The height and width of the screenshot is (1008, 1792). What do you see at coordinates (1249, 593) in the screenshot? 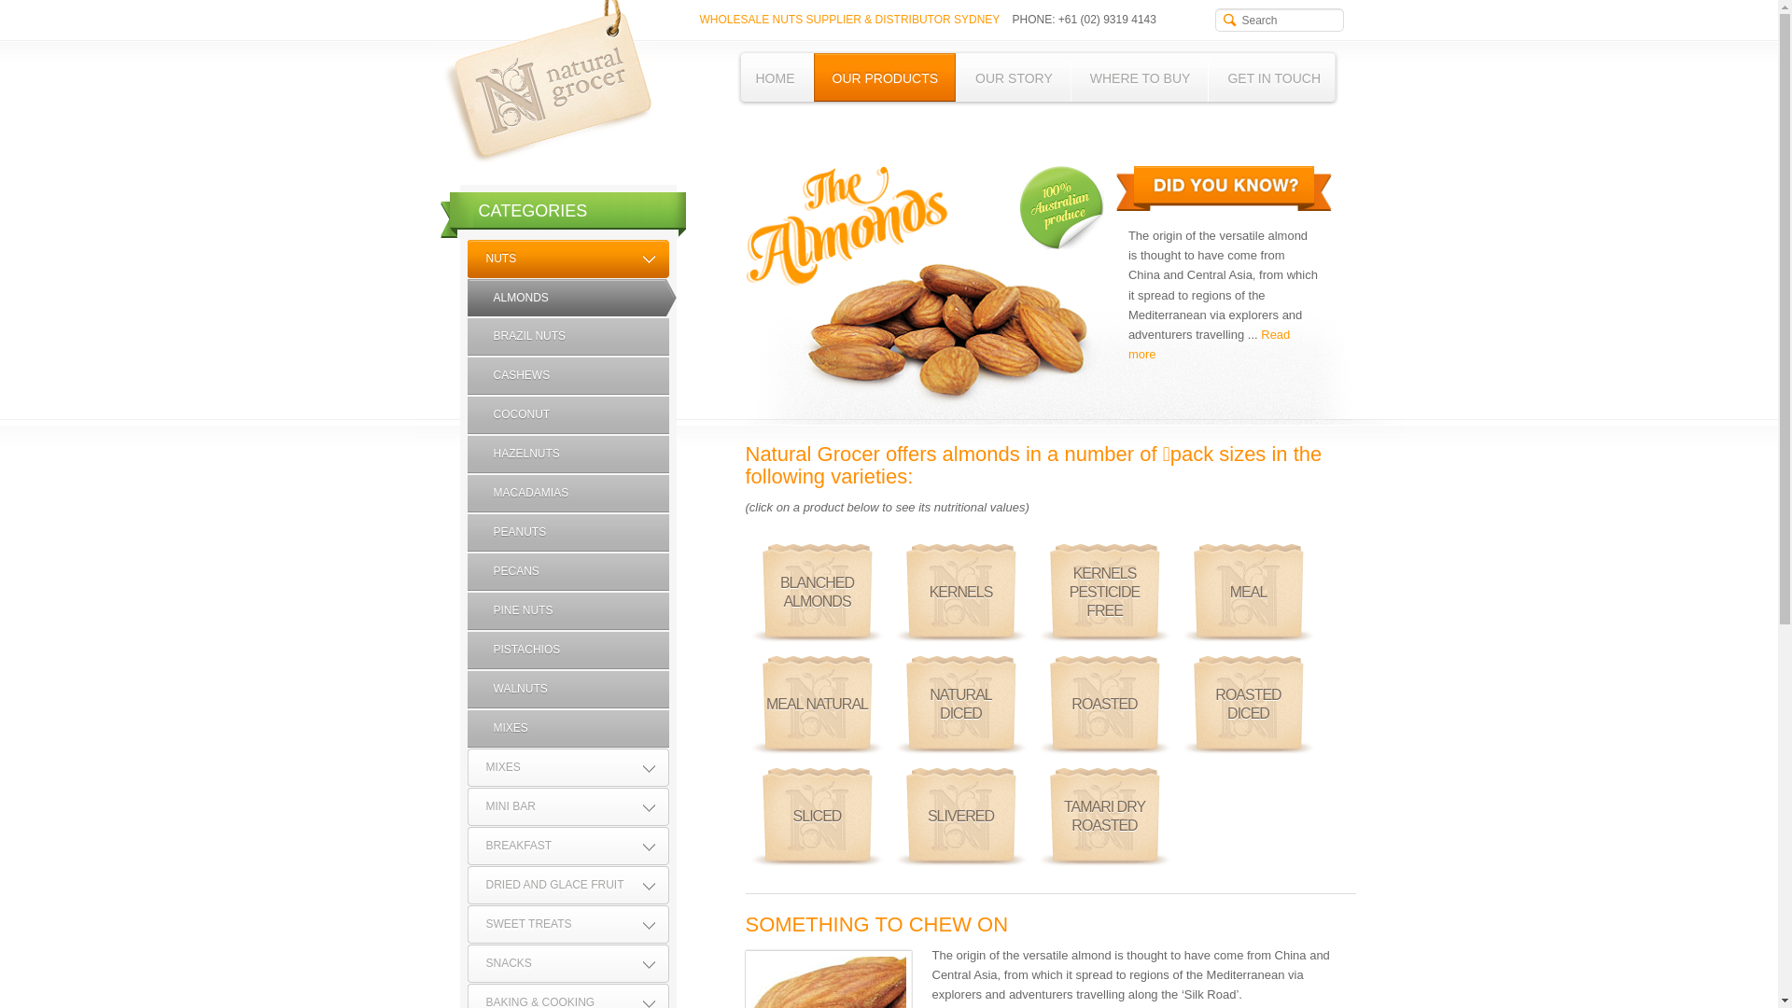
I see `MEAL` at bounding box center [1249, 593].